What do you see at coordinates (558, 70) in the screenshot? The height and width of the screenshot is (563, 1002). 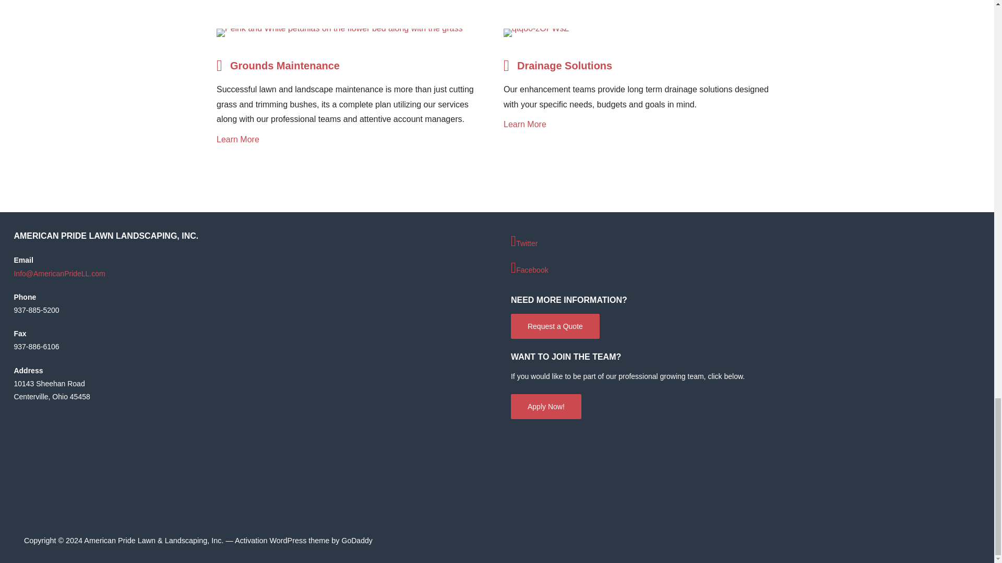 I see `Drainage Solutions` at bounding box center [558, 70].